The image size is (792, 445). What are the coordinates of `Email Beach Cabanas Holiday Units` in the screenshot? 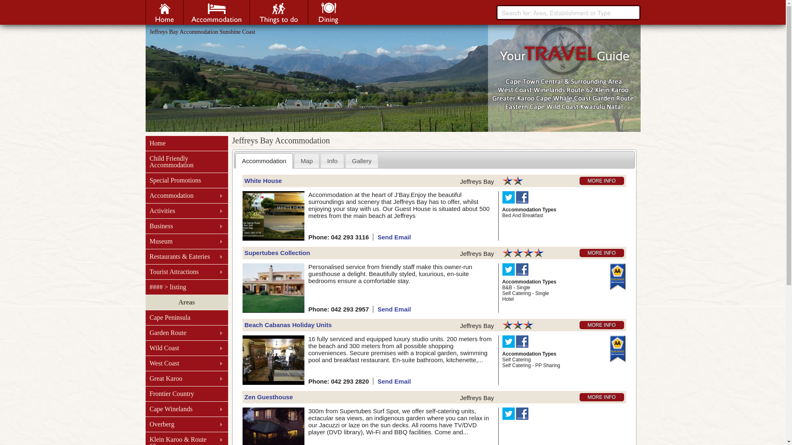 It's located at (394, 381).